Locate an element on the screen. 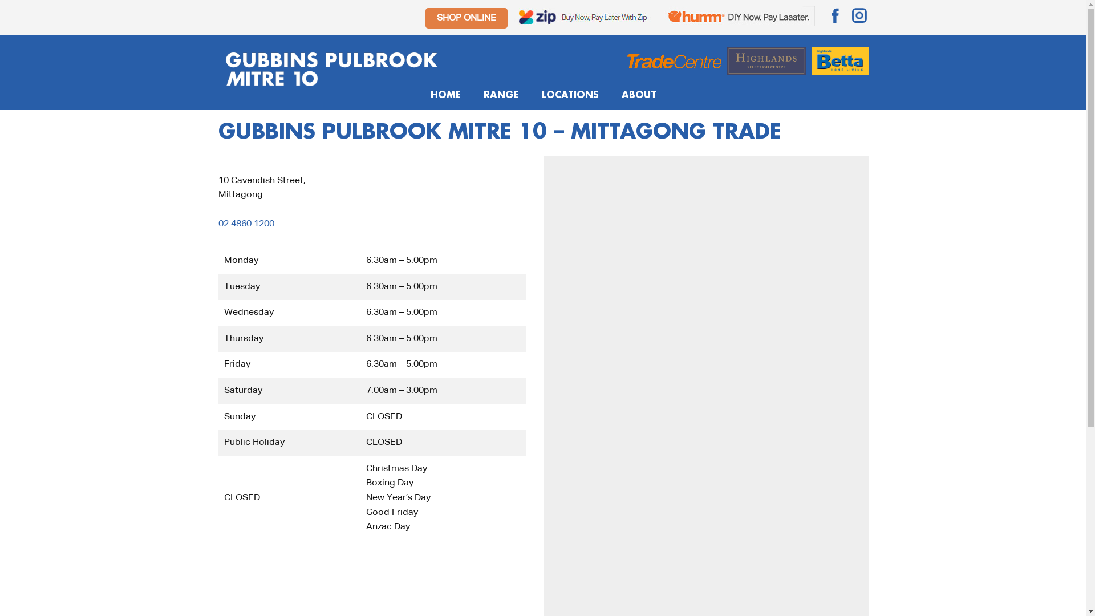 The width and height of the screenshot is (1095, 616). HOME is located at coordinates (445, 96).